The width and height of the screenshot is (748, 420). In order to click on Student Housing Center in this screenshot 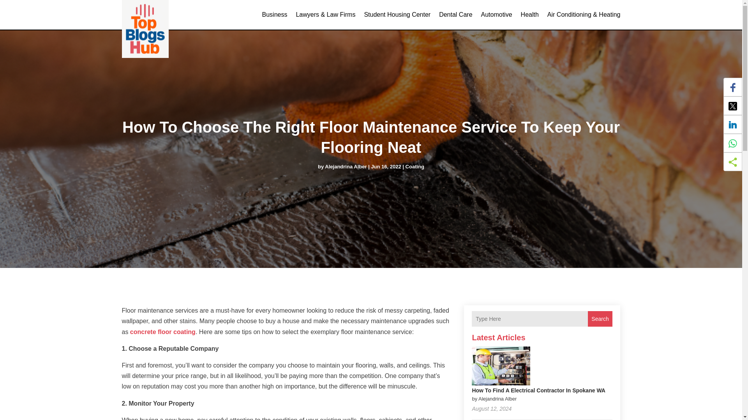, I will do `click(397, 15)`.